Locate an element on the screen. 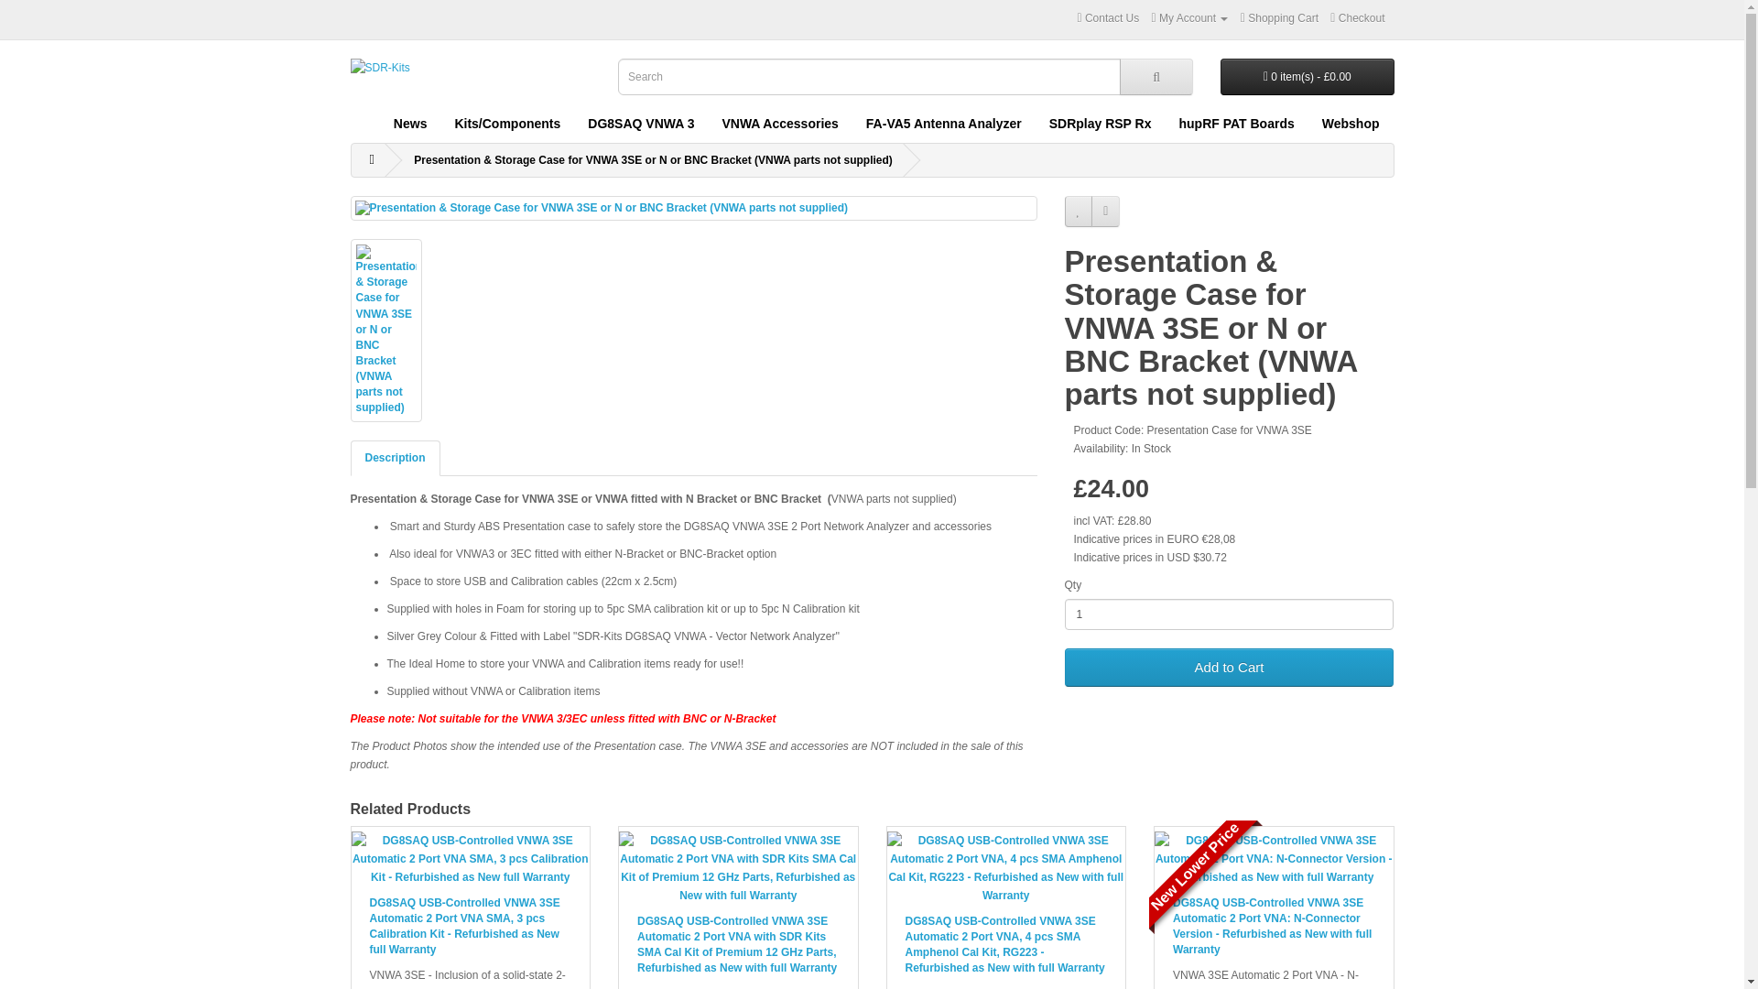 The height and width of the screenshot is (989, 1758). Checkout is located at coordinates (1357, 18).